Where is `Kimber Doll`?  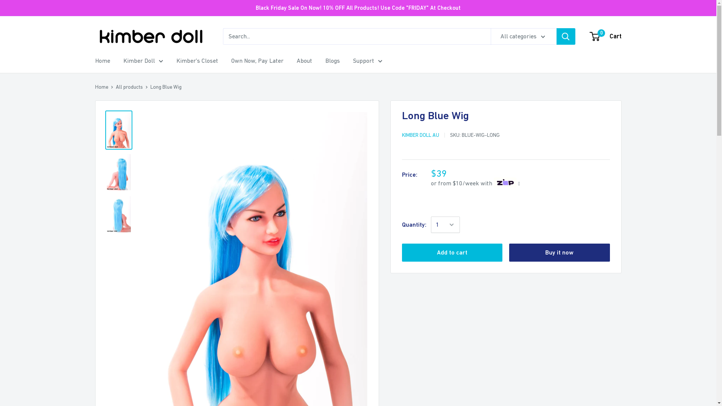
Kimber Doll is located at coordinates (143, 61).